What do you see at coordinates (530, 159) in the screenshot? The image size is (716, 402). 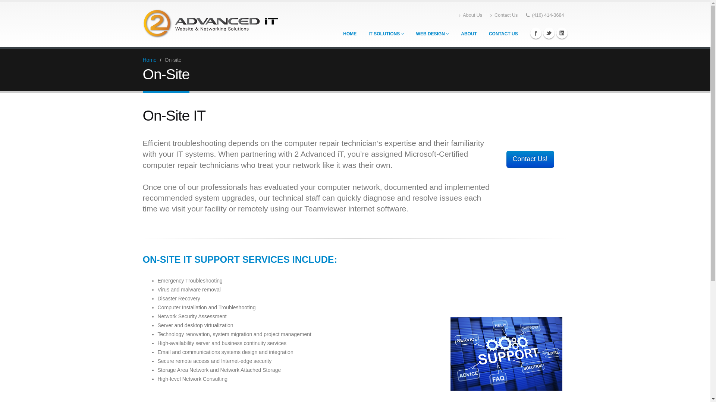 I see `Contact Us!` at bounding box center [530, 159].